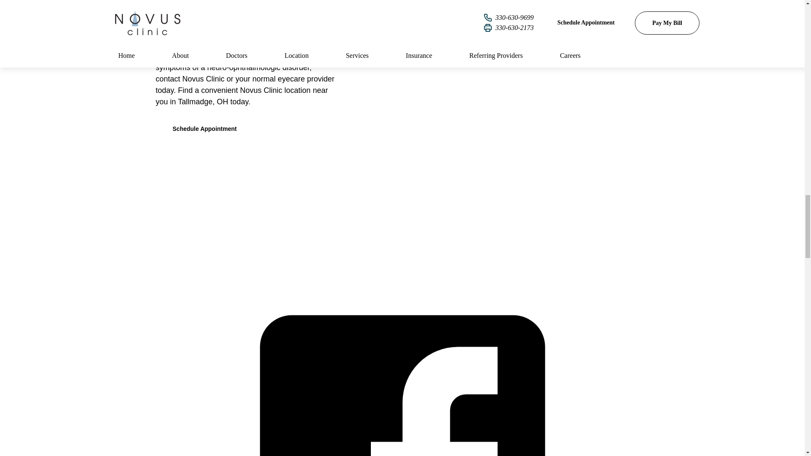  Describe the element at coordinates (465, 193) in the screenshot. I see `Contact Us` at that location.